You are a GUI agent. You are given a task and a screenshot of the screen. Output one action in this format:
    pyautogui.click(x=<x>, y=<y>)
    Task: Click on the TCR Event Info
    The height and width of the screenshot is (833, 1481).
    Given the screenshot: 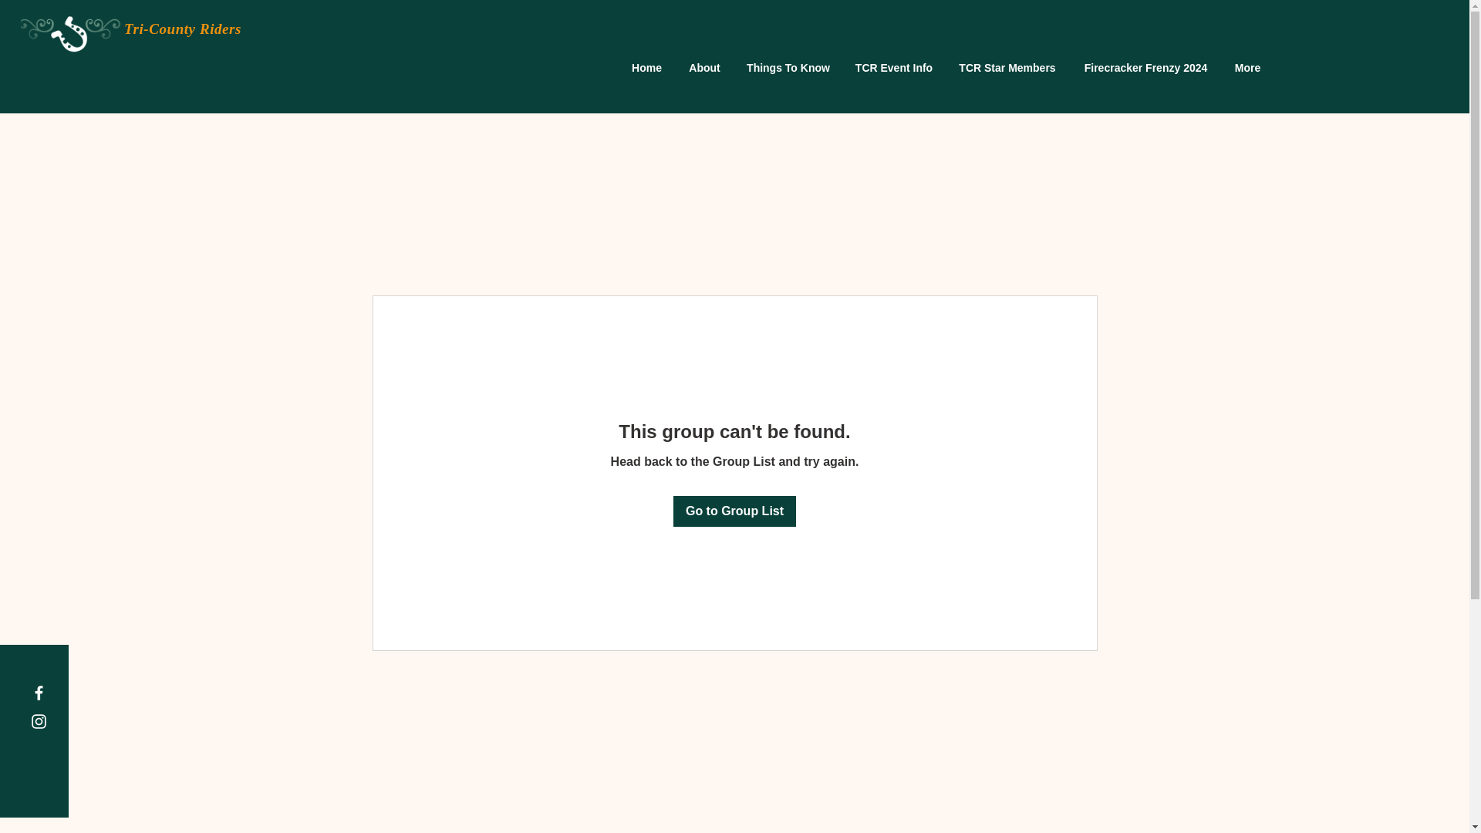 What is the action you would take?
    pyautogui.click(x=893, y=68)
    